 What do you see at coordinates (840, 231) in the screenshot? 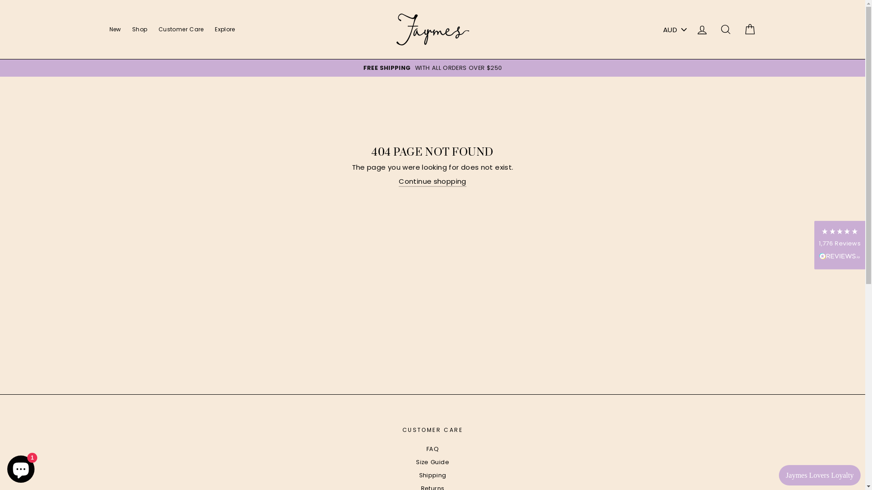
I see `5 Stars` at bounding box center [840, 231].